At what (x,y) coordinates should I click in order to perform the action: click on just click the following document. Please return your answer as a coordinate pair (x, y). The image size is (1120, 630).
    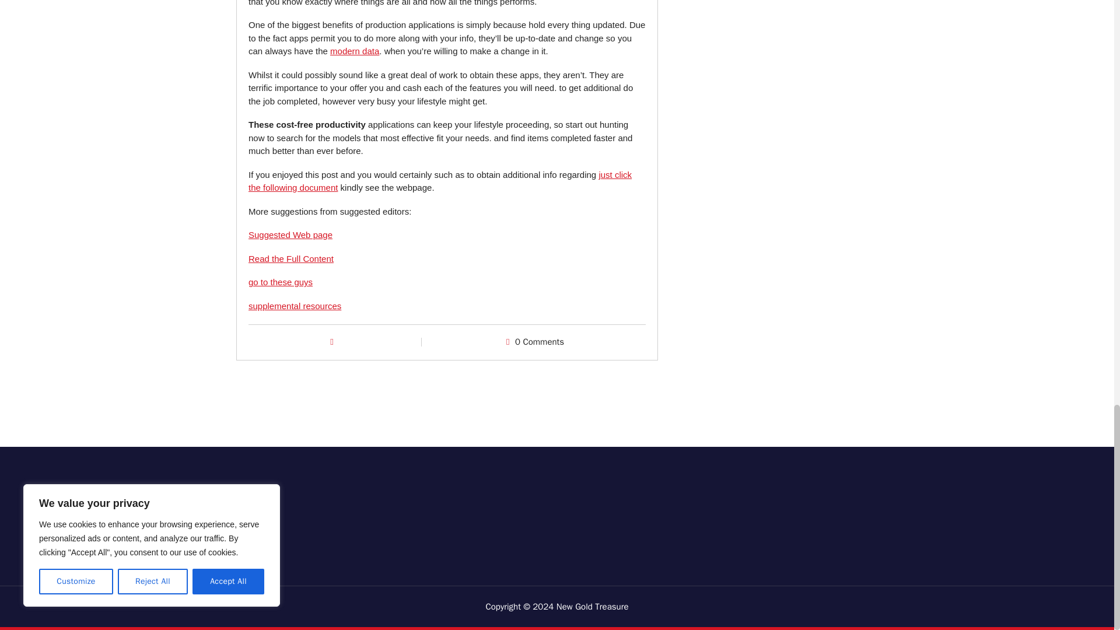
    Looking at the image, I should click on (440, 181).